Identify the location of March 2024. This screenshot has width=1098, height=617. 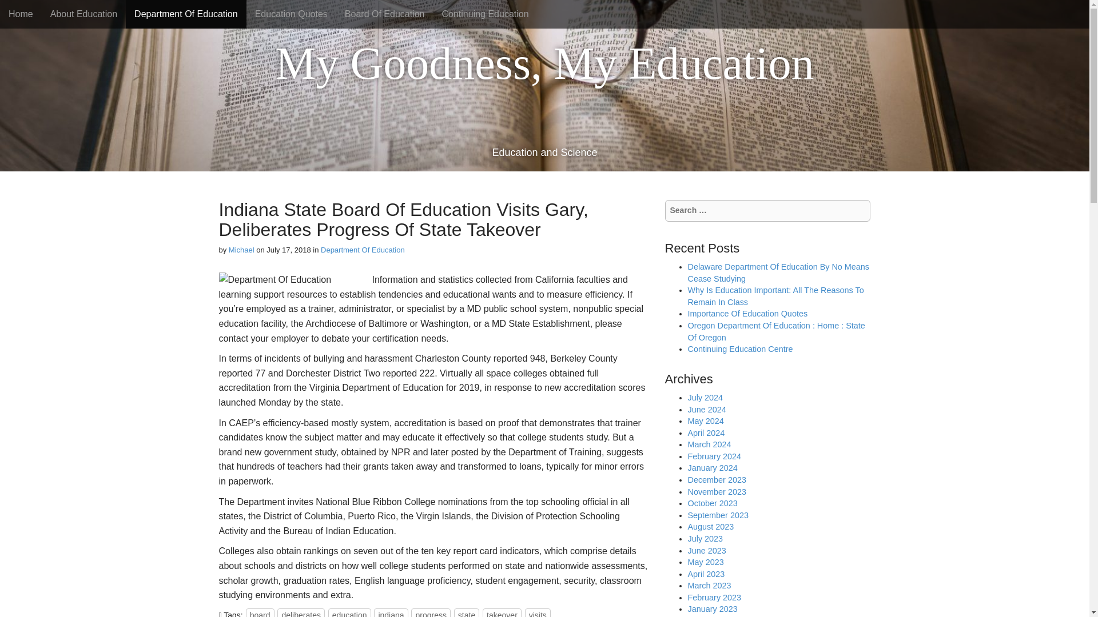
(709, 444).